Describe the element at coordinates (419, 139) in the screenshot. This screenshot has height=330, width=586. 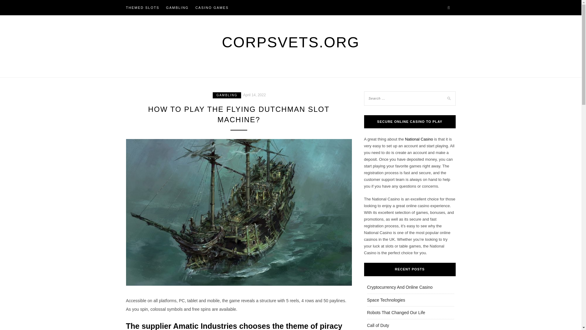
I see `National Casino` at that location.